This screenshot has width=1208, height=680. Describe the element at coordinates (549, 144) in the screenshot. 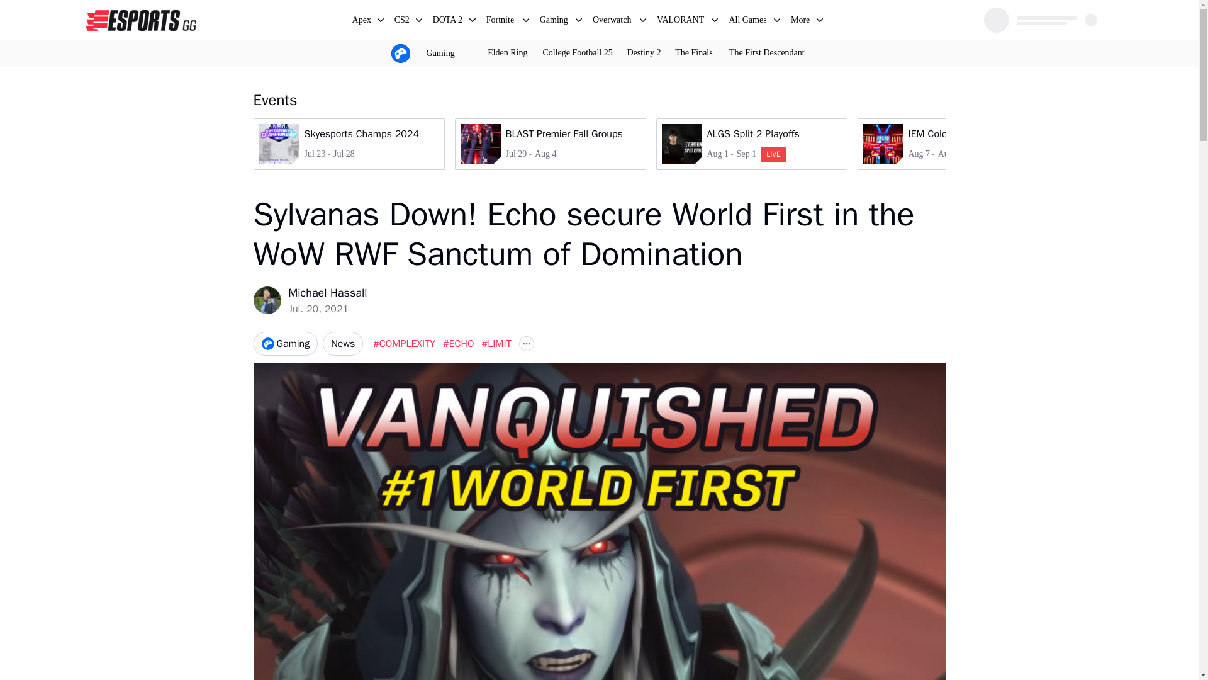

I see `CS2` at that location.